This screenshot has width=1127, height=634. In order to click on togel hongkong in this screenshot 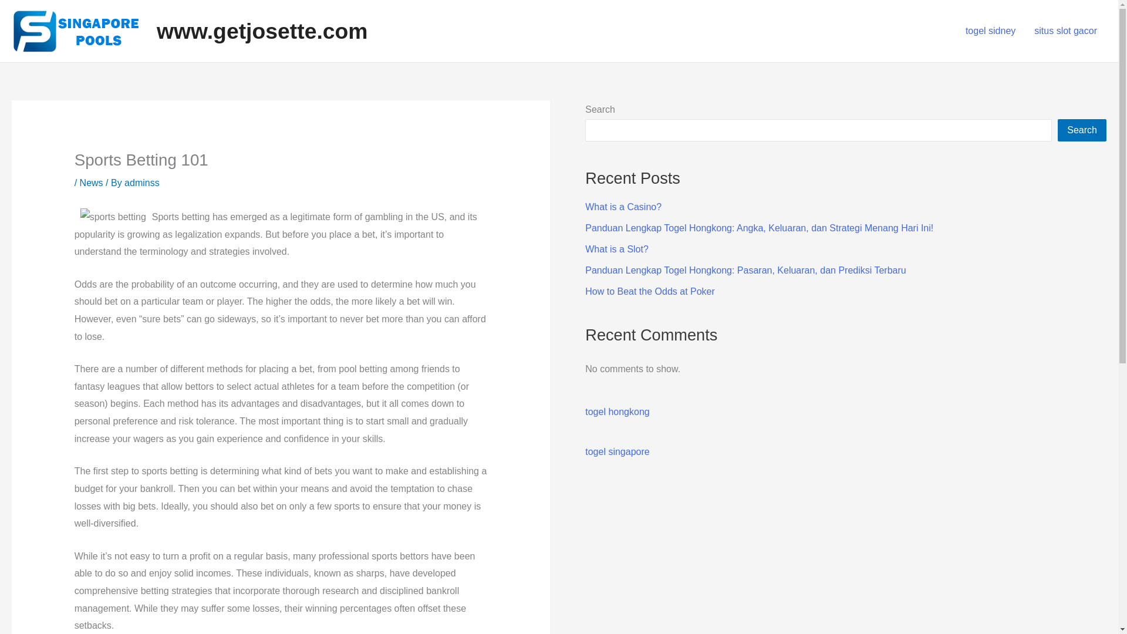, I will do `click(616, 412)`.